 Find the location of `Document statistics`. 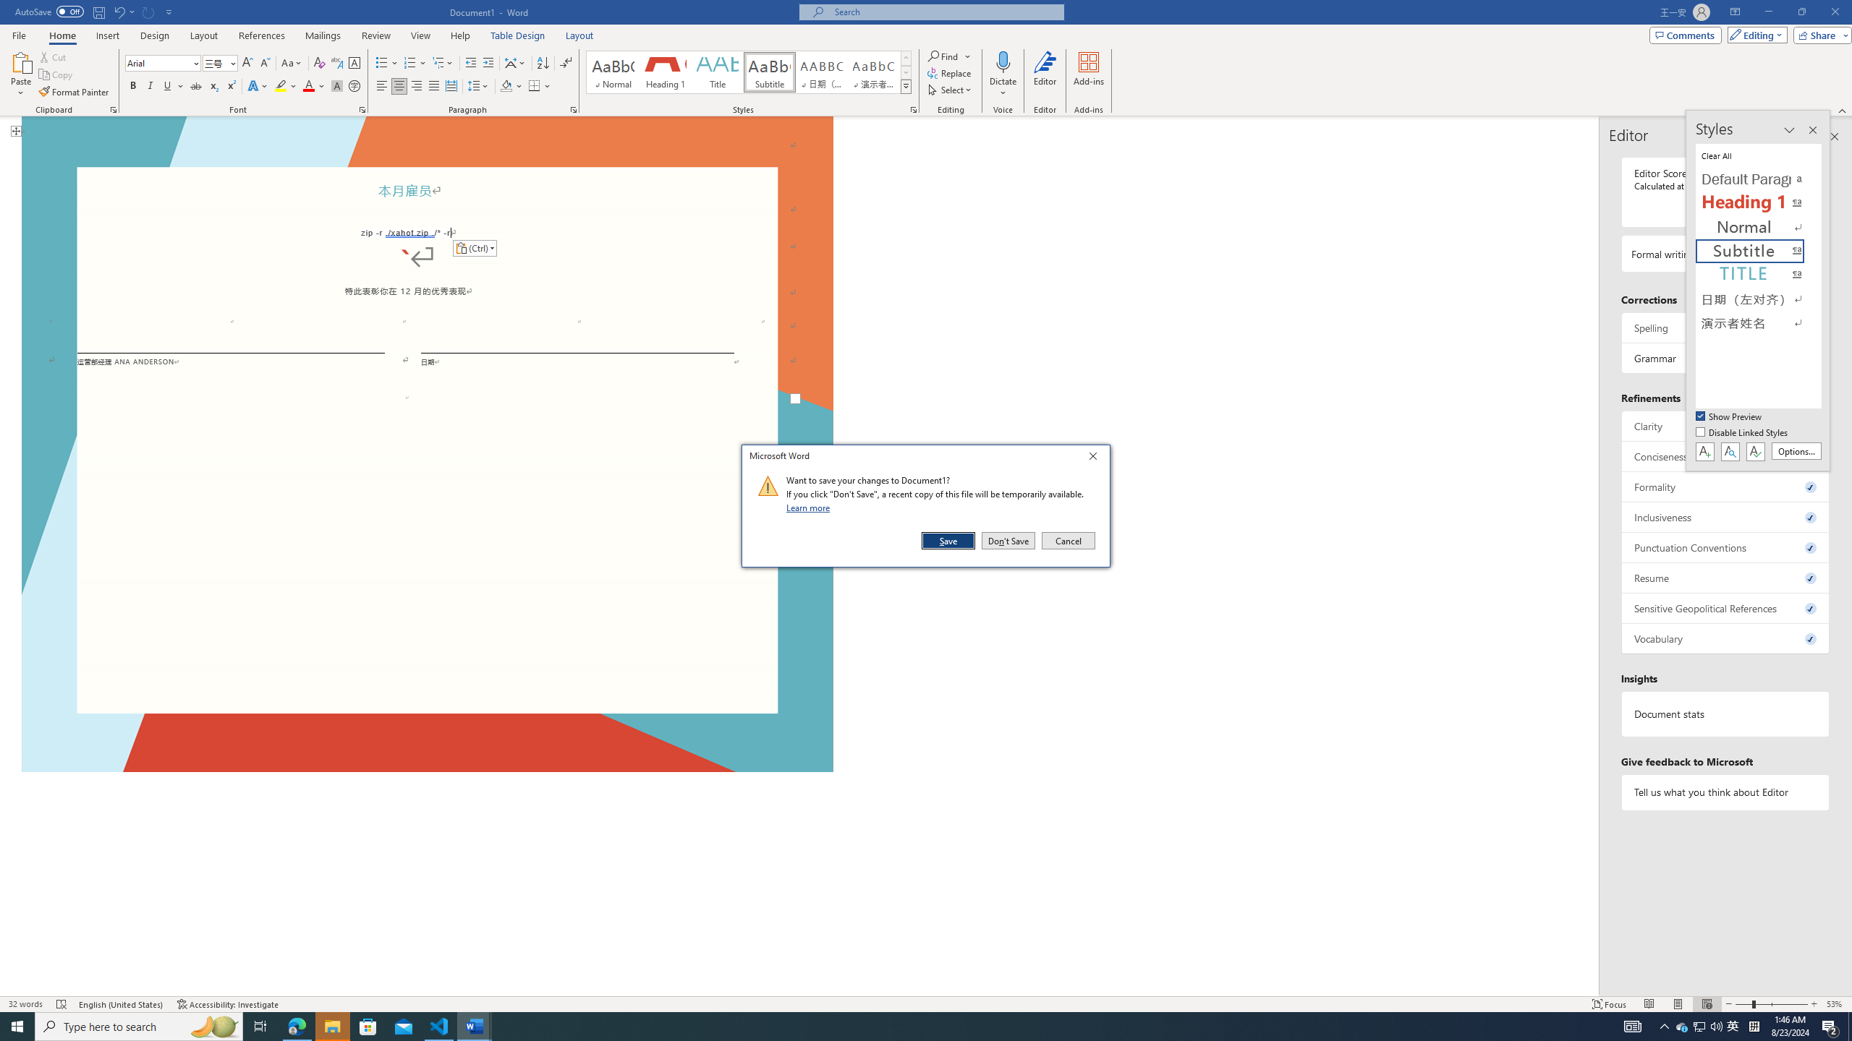

Document statistics is located at coordinates (1726, 714).